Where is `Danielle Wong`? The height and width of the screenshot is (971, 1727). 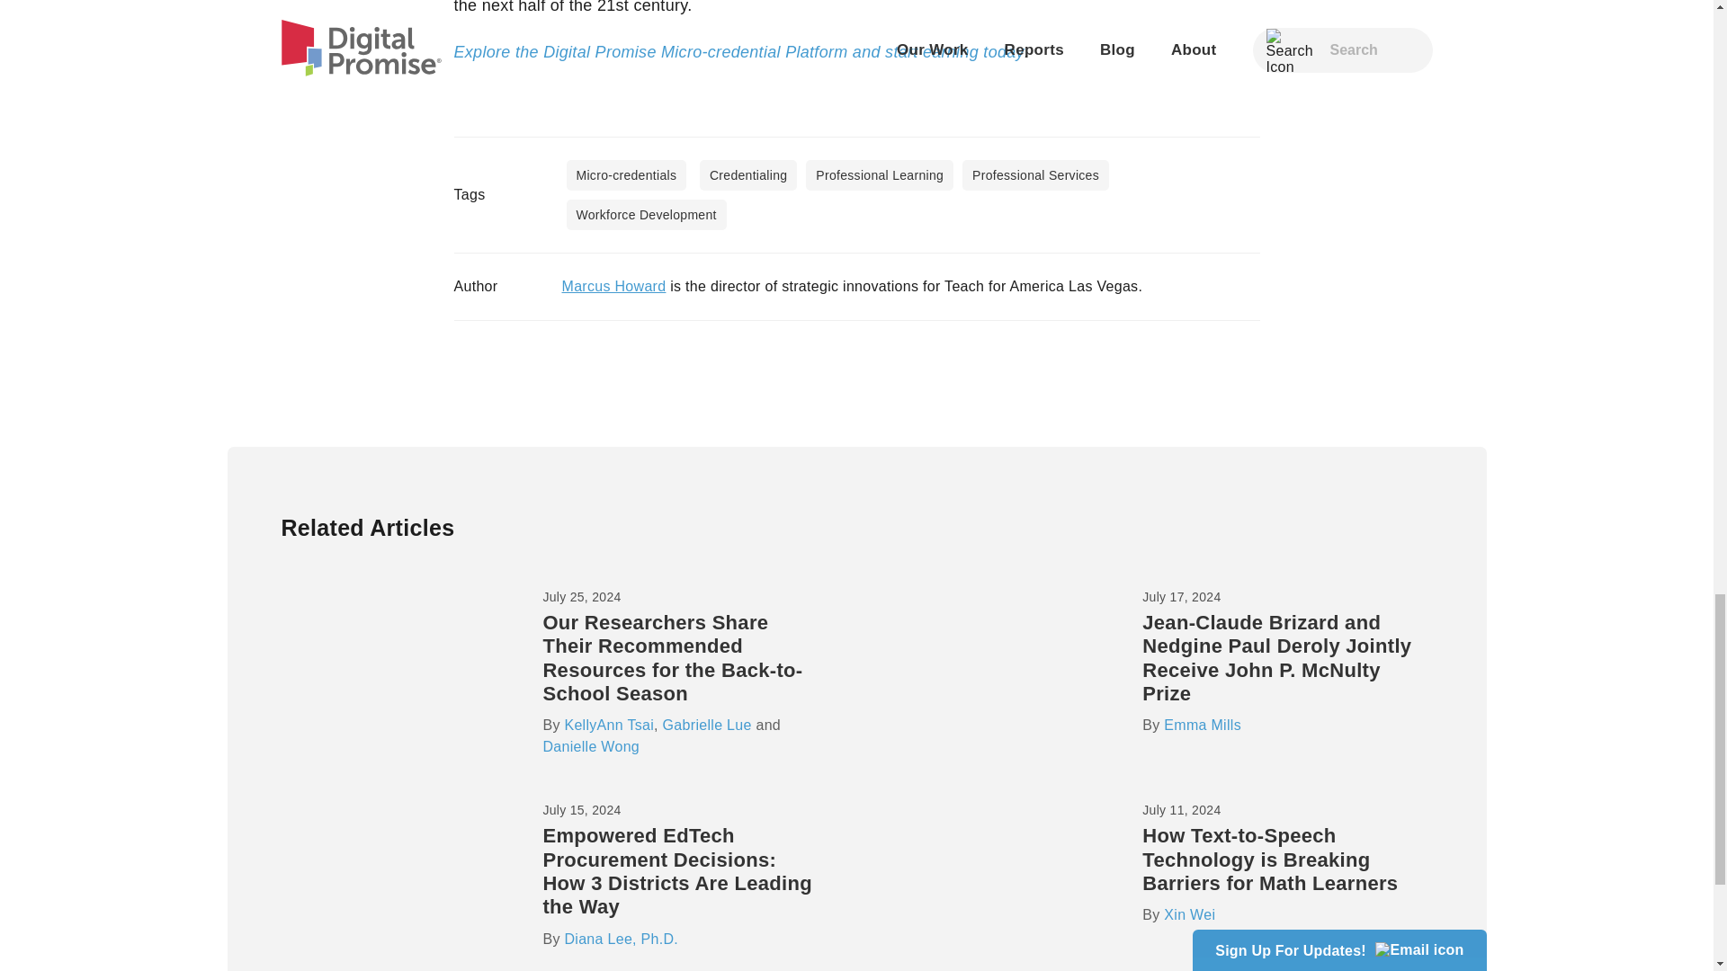 Danielle Wong is located at coordinates (590, 746).